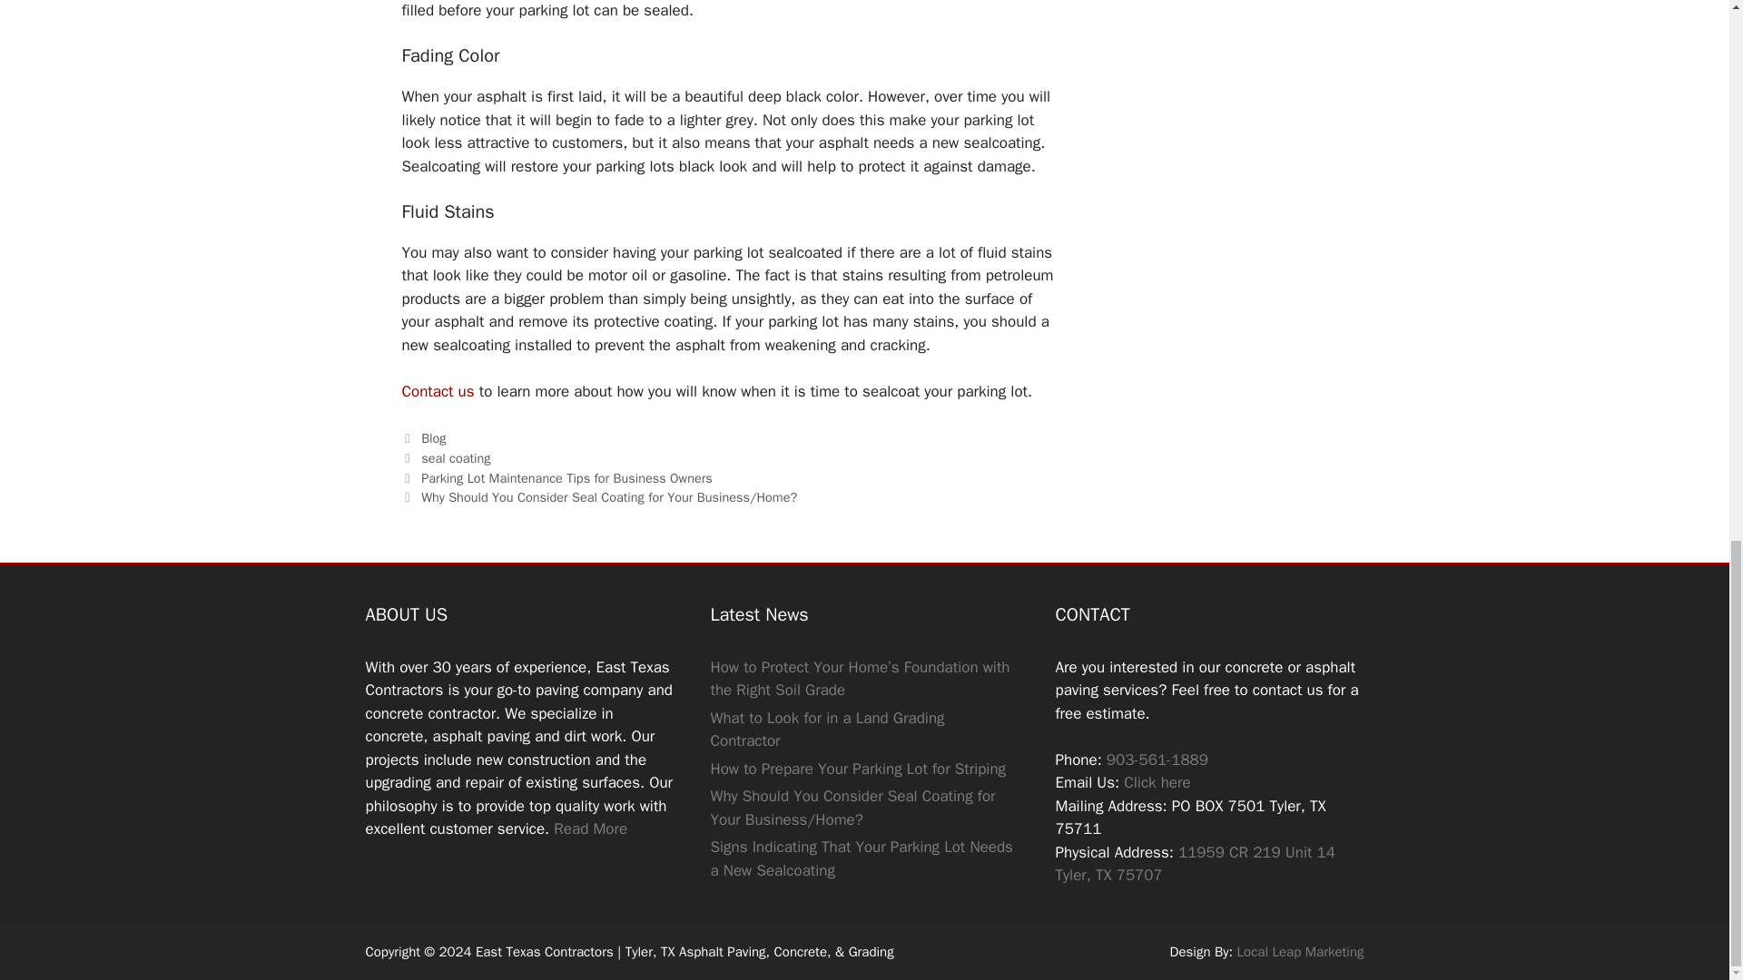 The height and width of the screenshot is (980, 1743). What do you see at coordinates (1195, 864) in the screenshot?
I see `11959 CR 219 Unit 14 Tyler, TX 75707` at bounding box center [1195, 864].